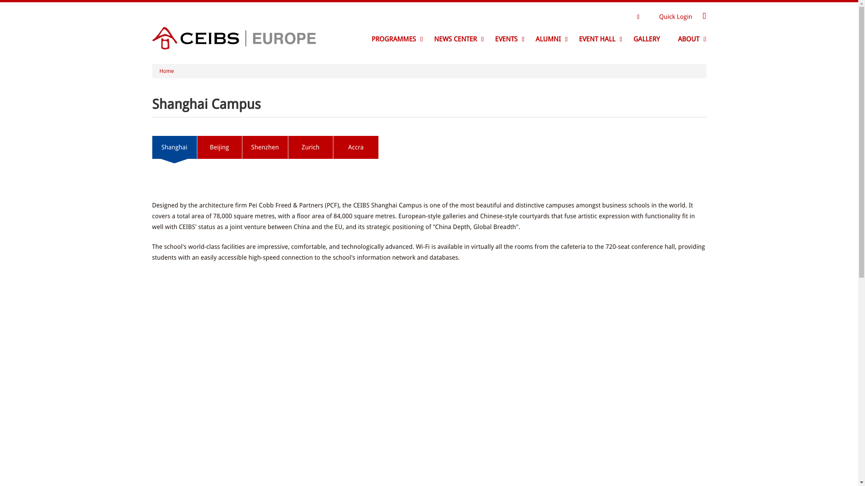  Describe the element at coordinates (174, 148) in the screenshot. I see `Shanghai` at that location.